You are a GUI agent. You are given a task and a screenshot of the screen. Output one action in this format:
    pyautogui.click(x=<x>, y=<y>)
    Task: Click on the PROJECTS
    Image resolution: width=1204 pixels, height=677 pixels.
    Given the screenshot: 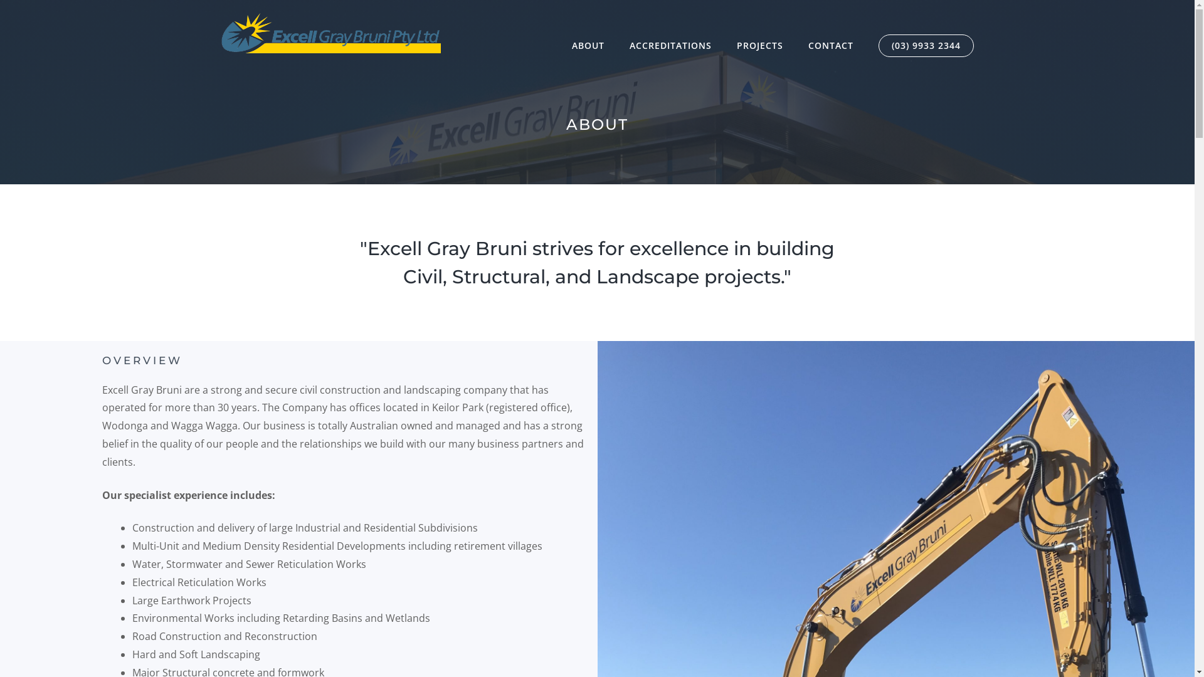 What is the action you would take?
    pyautogui.click(x=759, y=45)
    